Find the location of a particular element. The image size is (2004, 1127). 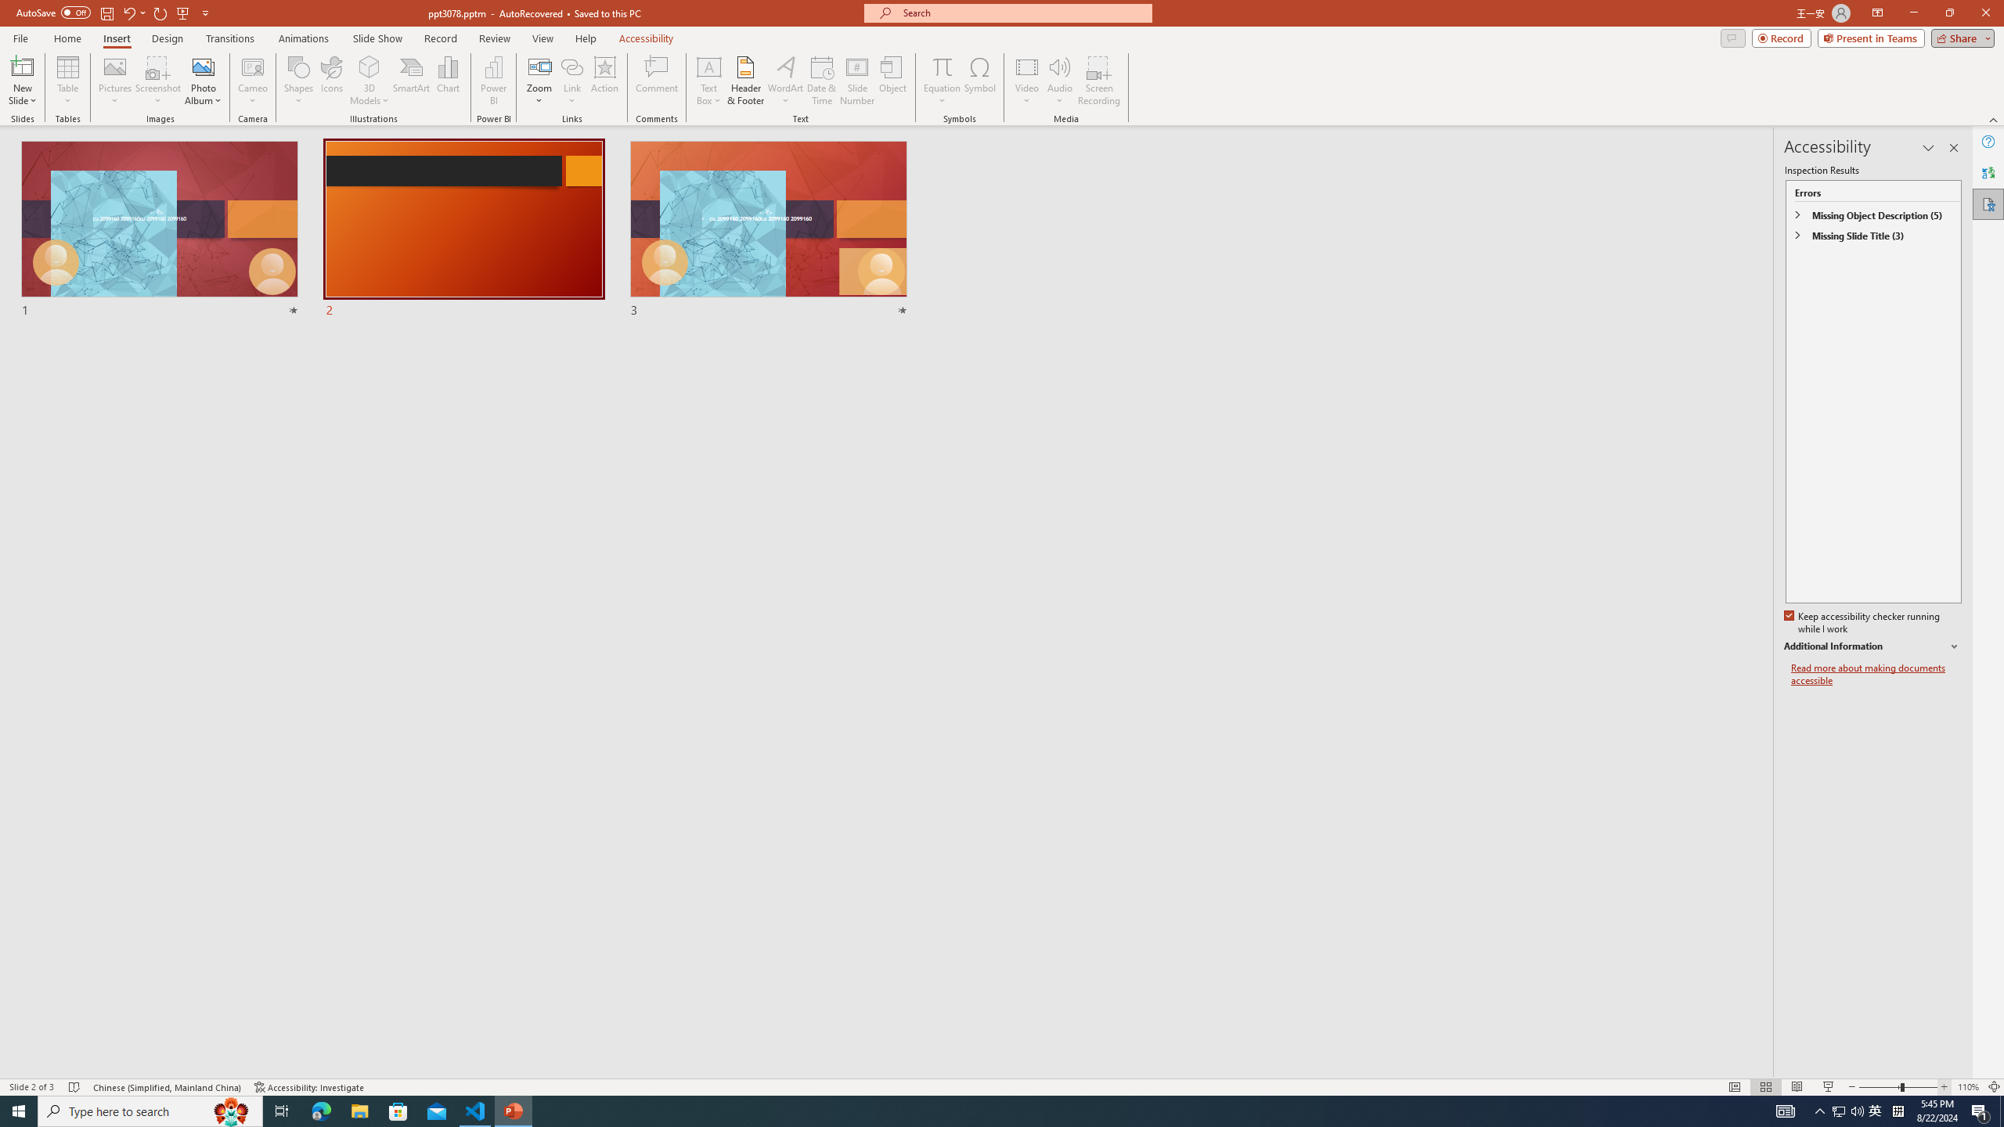

Zoom In is located at coordinates (1945, 1087).